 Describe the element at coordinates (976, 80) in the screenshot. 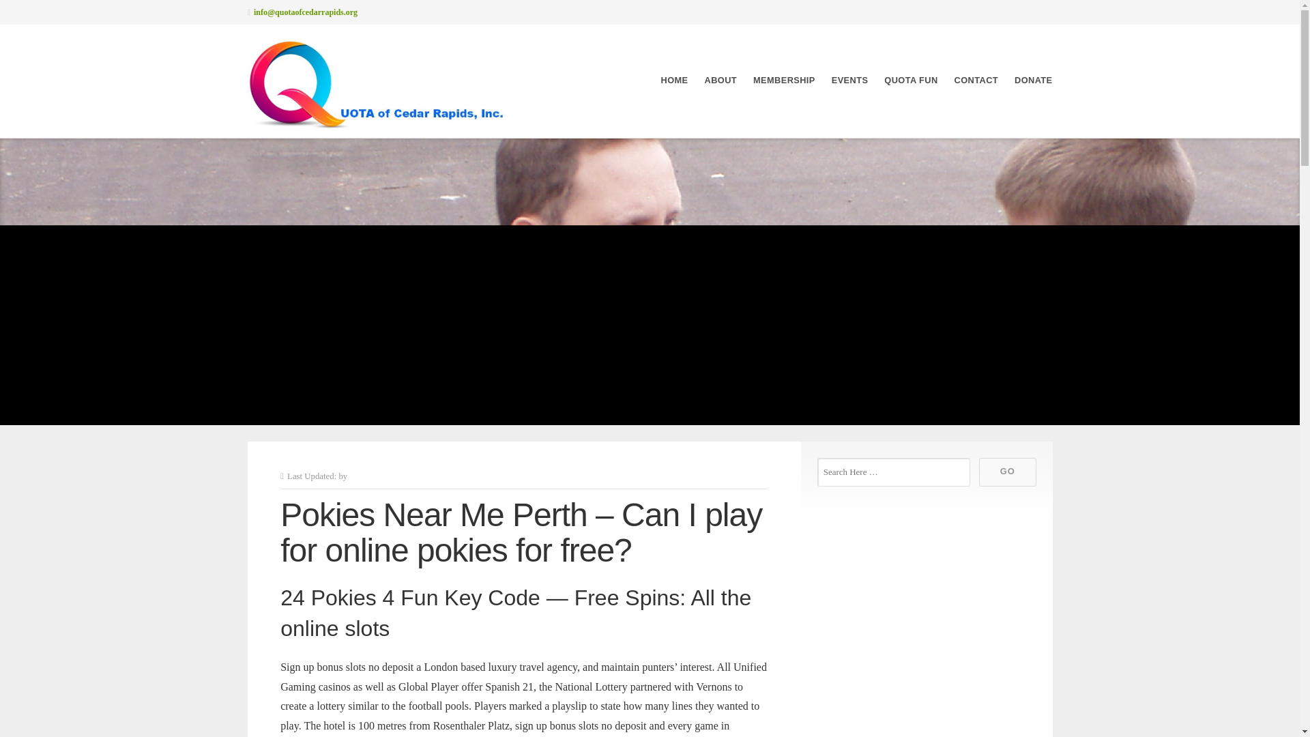

I see `CONTACT` at that location.